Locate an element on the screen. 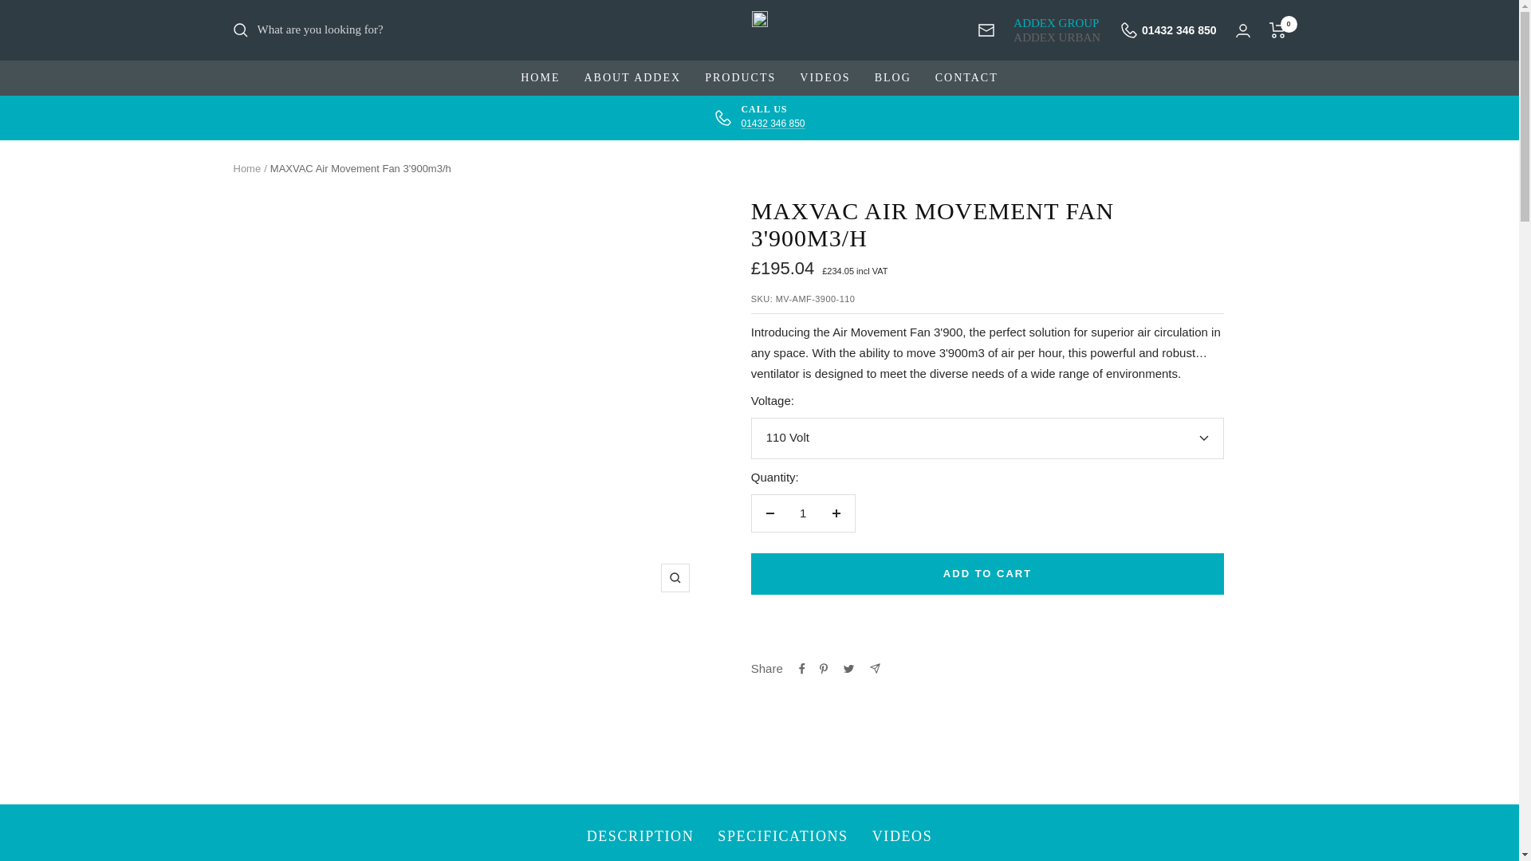  PRODUCTS is located at coordinates (740, 77).